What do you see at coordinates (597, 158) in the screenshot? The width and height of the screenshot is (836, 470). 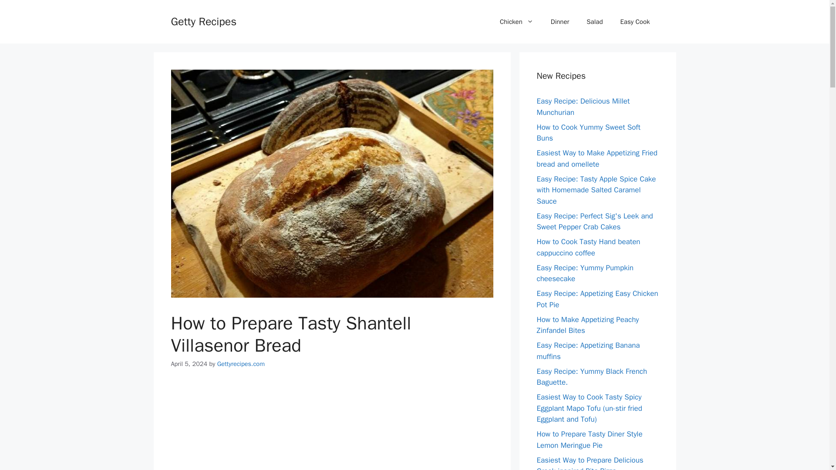 I see `Easiest Way to Make Appetizing Fried bread and omellete` at bounding box center [597, 158].